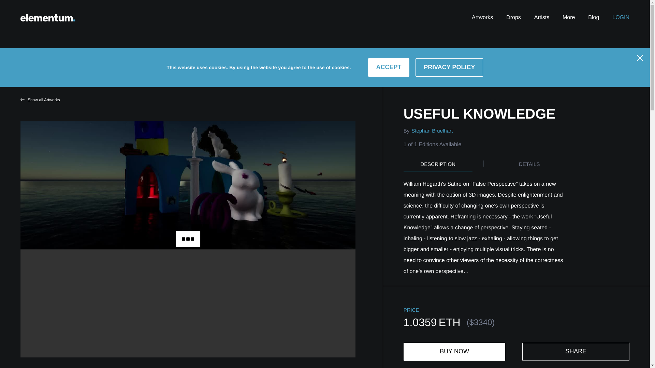  I want to click on BUY NOW, so click(454, 352).